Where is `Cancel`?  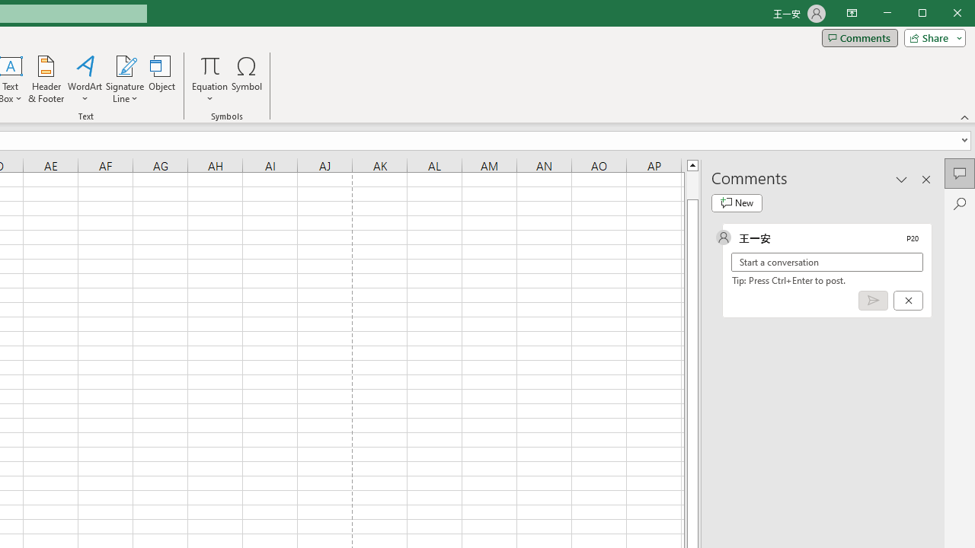
Cancel is located at coordinates (908, 301).